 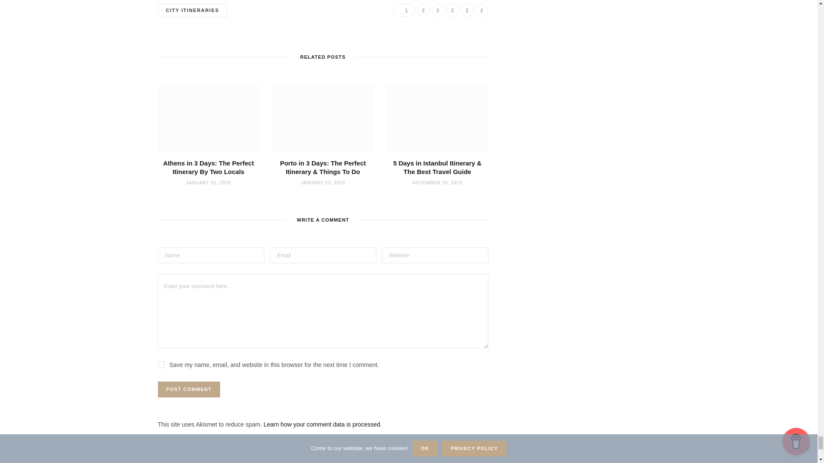 I want to click on Post Comment, so click(x=189, y=389).